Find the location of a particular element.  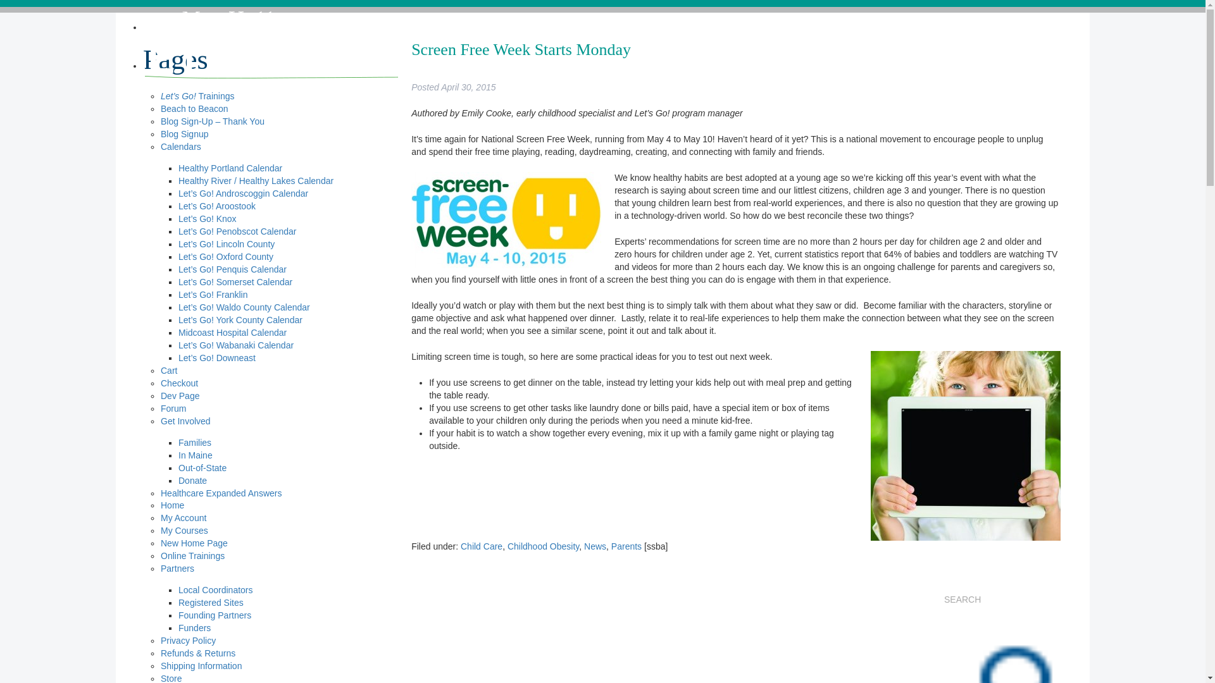

Midcoast Hospital Calendar is located at coordinates (233, 333).